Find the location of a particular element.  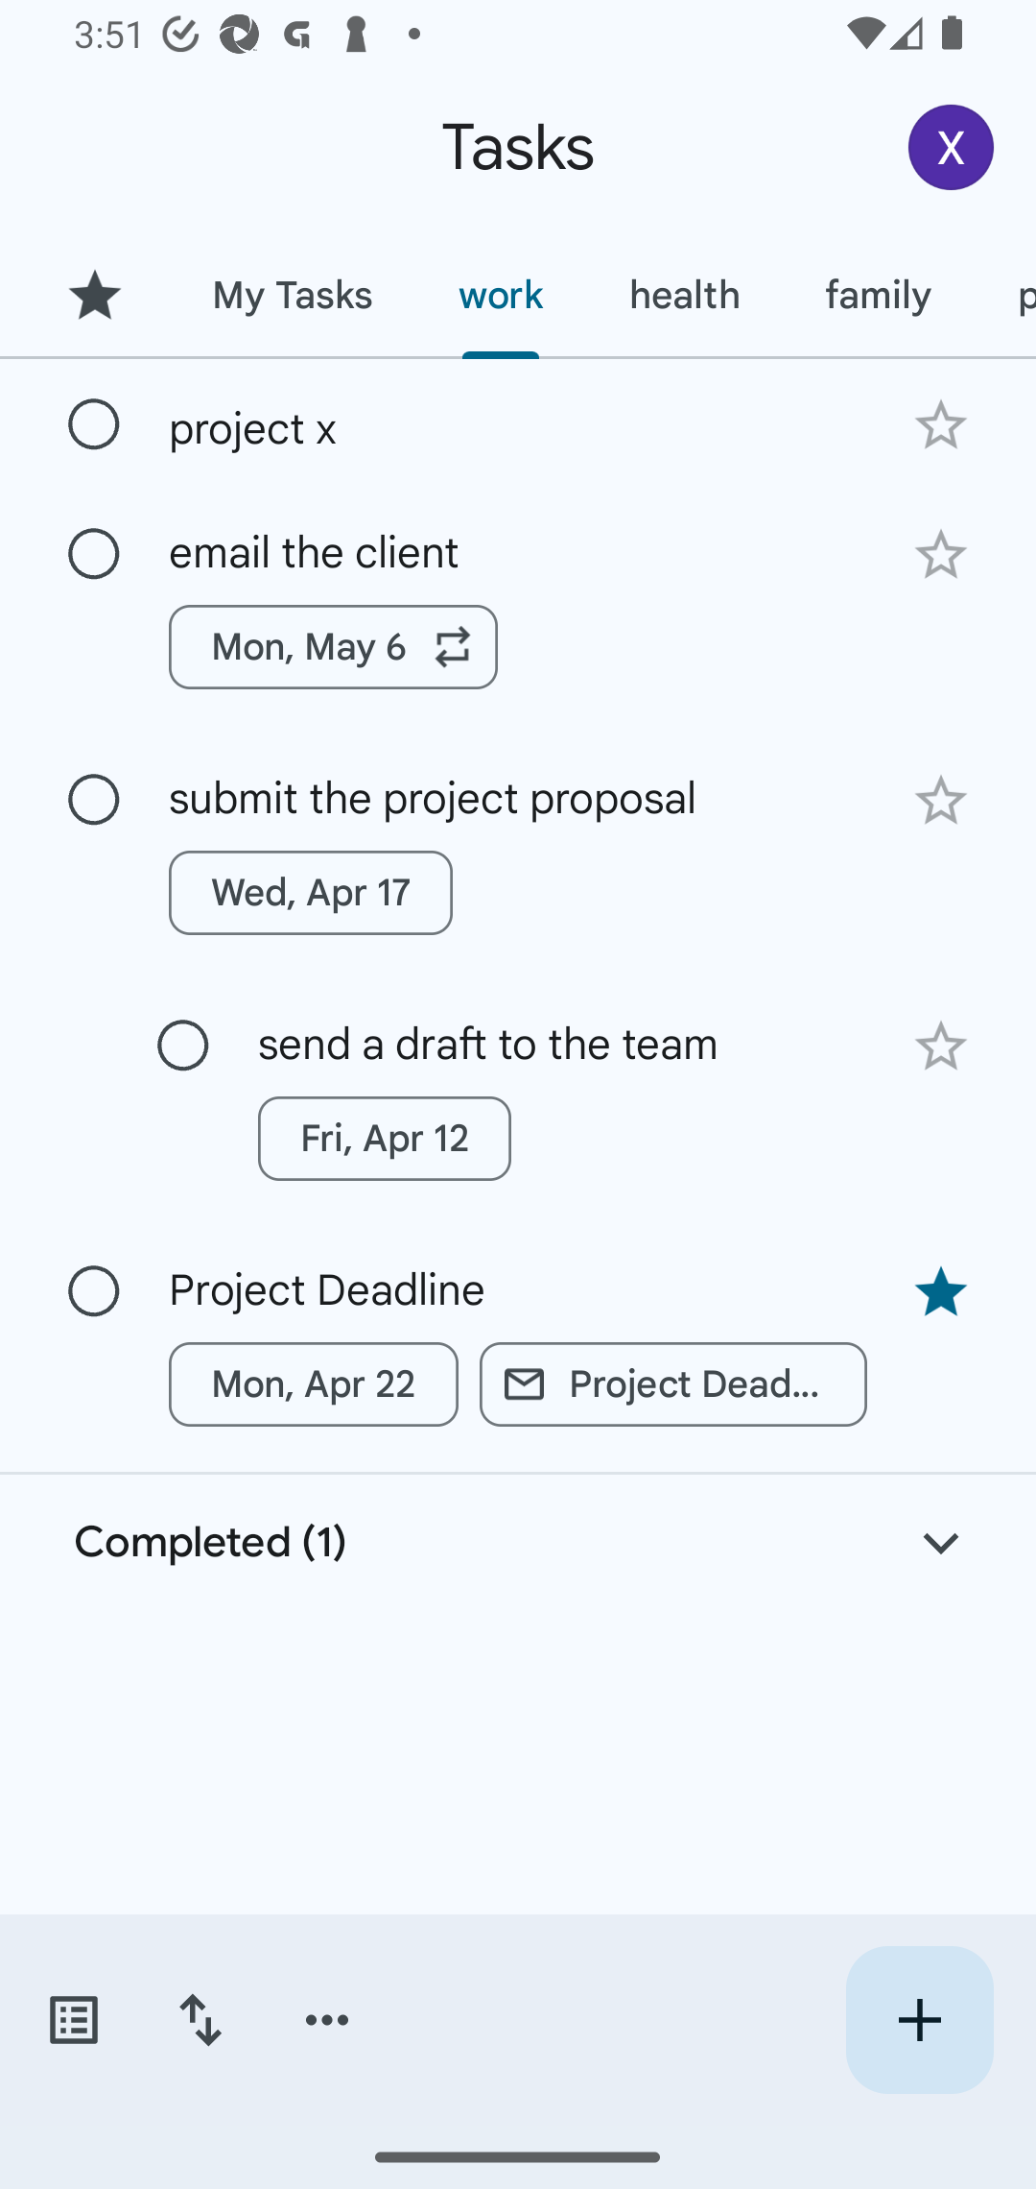

Add star is located at coordinates (940, 424).